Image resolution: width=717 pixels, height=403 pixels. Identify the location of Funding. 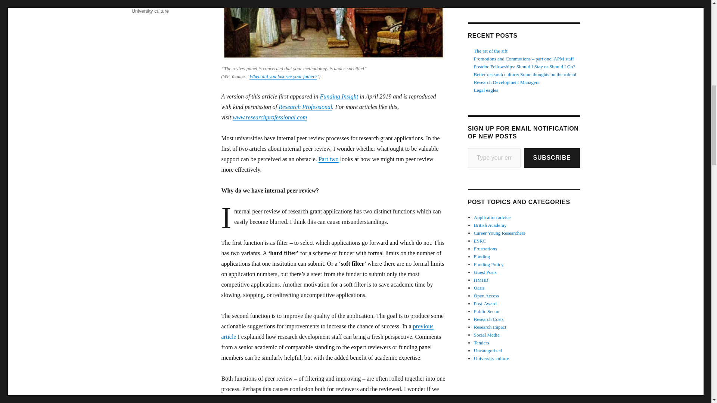
(168, 3).